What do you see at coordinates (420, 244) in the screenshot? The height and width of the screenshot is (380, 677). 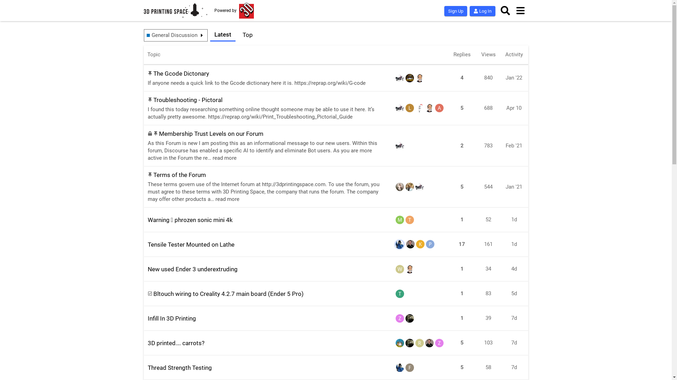 I see `kitedemon - Frequent Poster` at bounding box center [420, 244].